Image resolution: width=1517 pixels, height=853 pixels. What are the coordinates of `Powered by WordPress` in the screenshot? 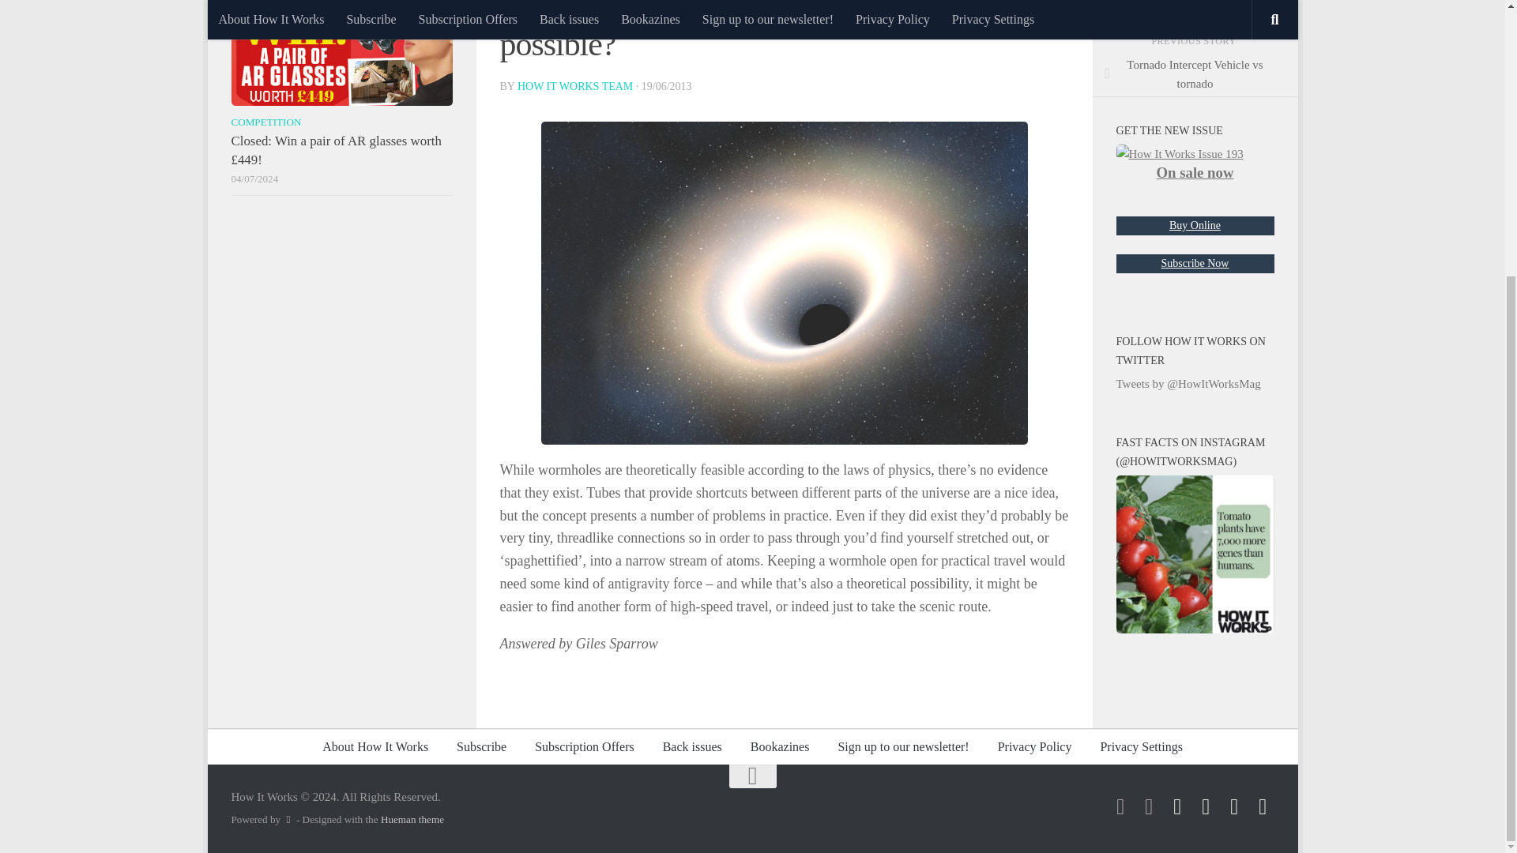 It's located at (288, 820).